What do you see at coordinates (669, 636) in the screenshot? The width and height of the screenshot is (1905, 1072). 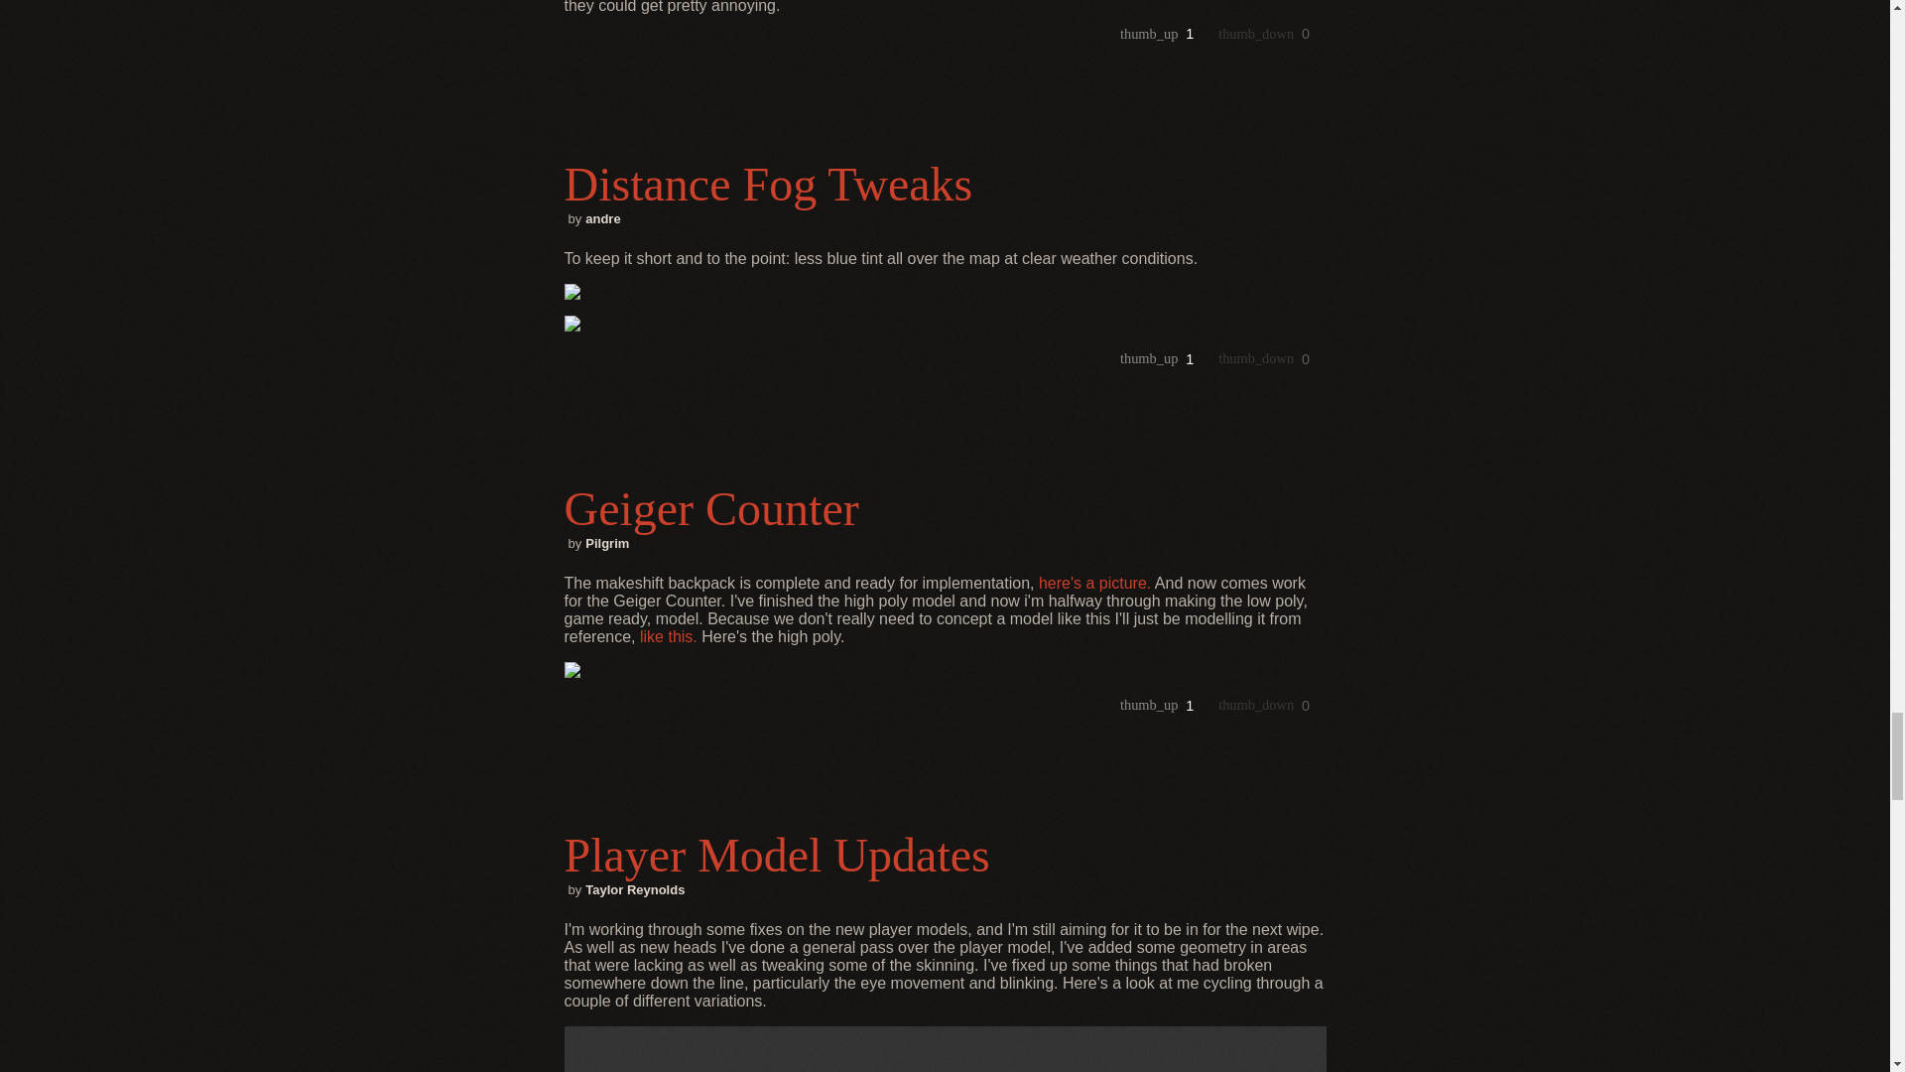 I see `like this.` at bounding box center [669, 636].